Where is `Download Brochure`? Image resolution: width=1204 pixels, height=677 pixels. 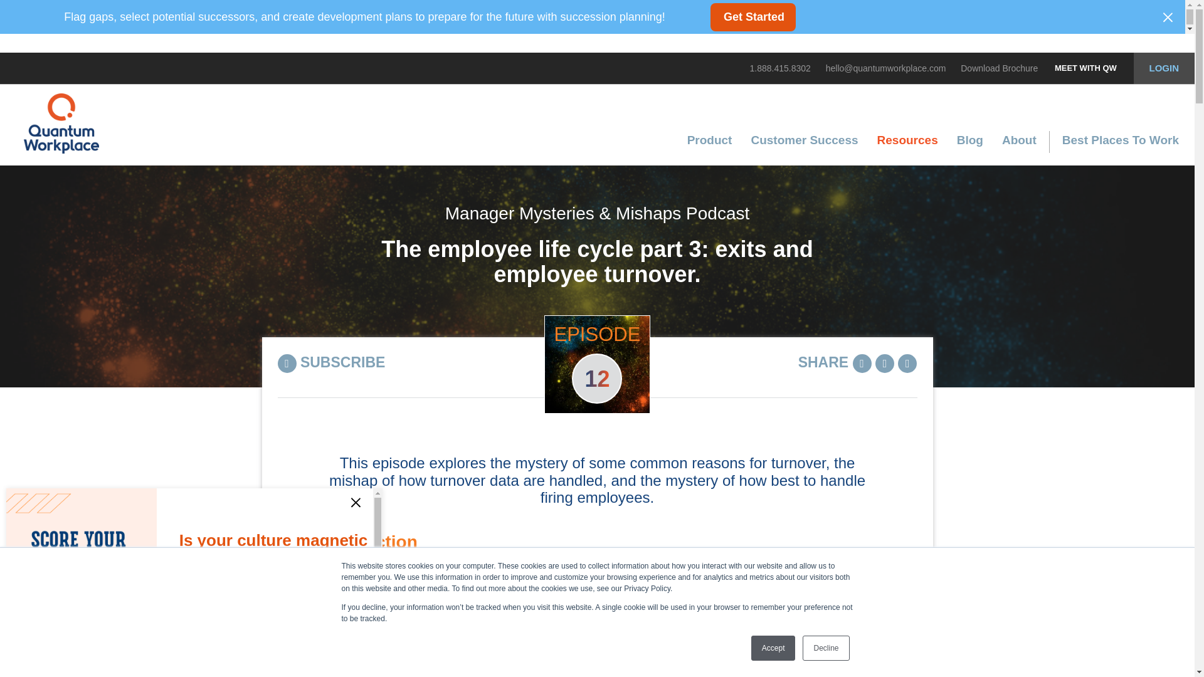 Download Brochure is located at coordinates (1000, 68).